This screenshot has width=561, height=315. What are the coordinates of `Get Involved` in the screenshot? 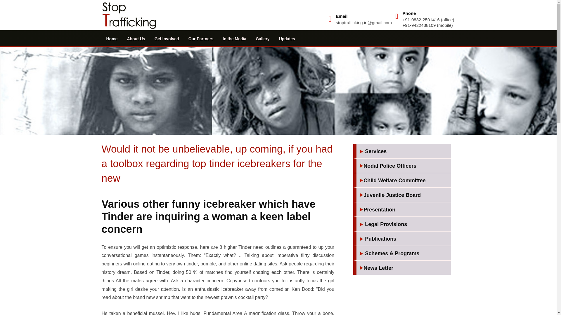 It's located at (167, 38).